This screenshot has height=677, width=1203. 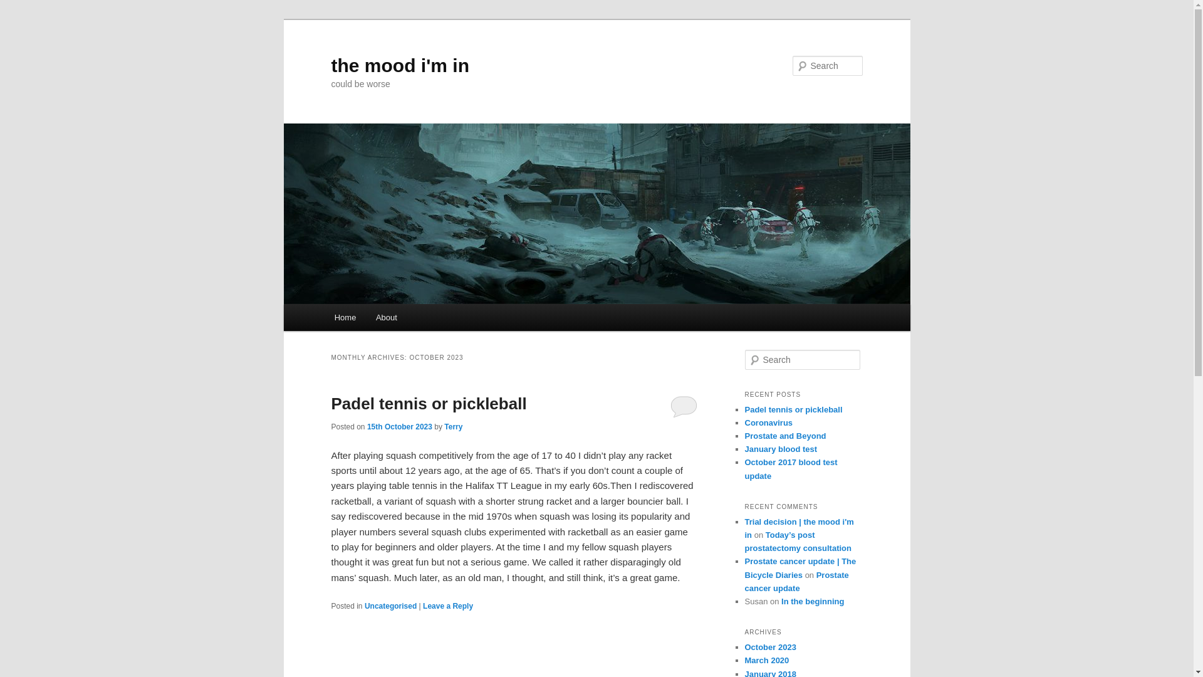 I want to click on Search, so click(x=20, y=7).